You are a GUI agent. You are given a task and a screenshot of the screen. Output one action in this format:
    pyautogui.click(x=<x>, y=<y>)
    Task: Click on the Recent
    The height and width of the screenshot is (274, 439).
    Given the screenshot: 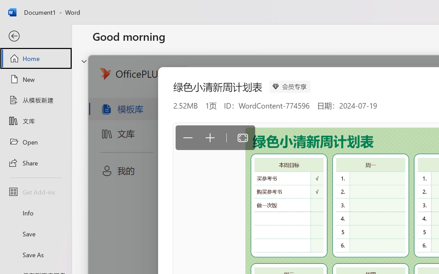 What is the action you would take?
    pyautogui.click(x=108, y=218)
    